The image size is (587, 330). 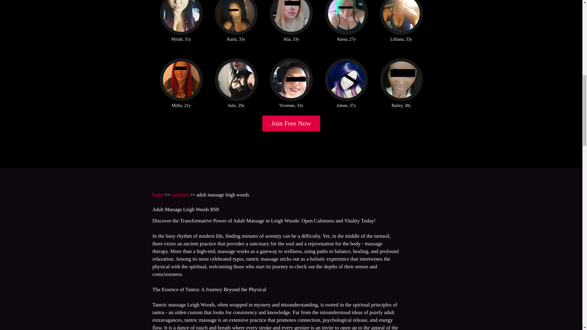 What do you see at coordinates (291, 123) in the screenshot?
I see `Join` at bounding box center [291, 123].